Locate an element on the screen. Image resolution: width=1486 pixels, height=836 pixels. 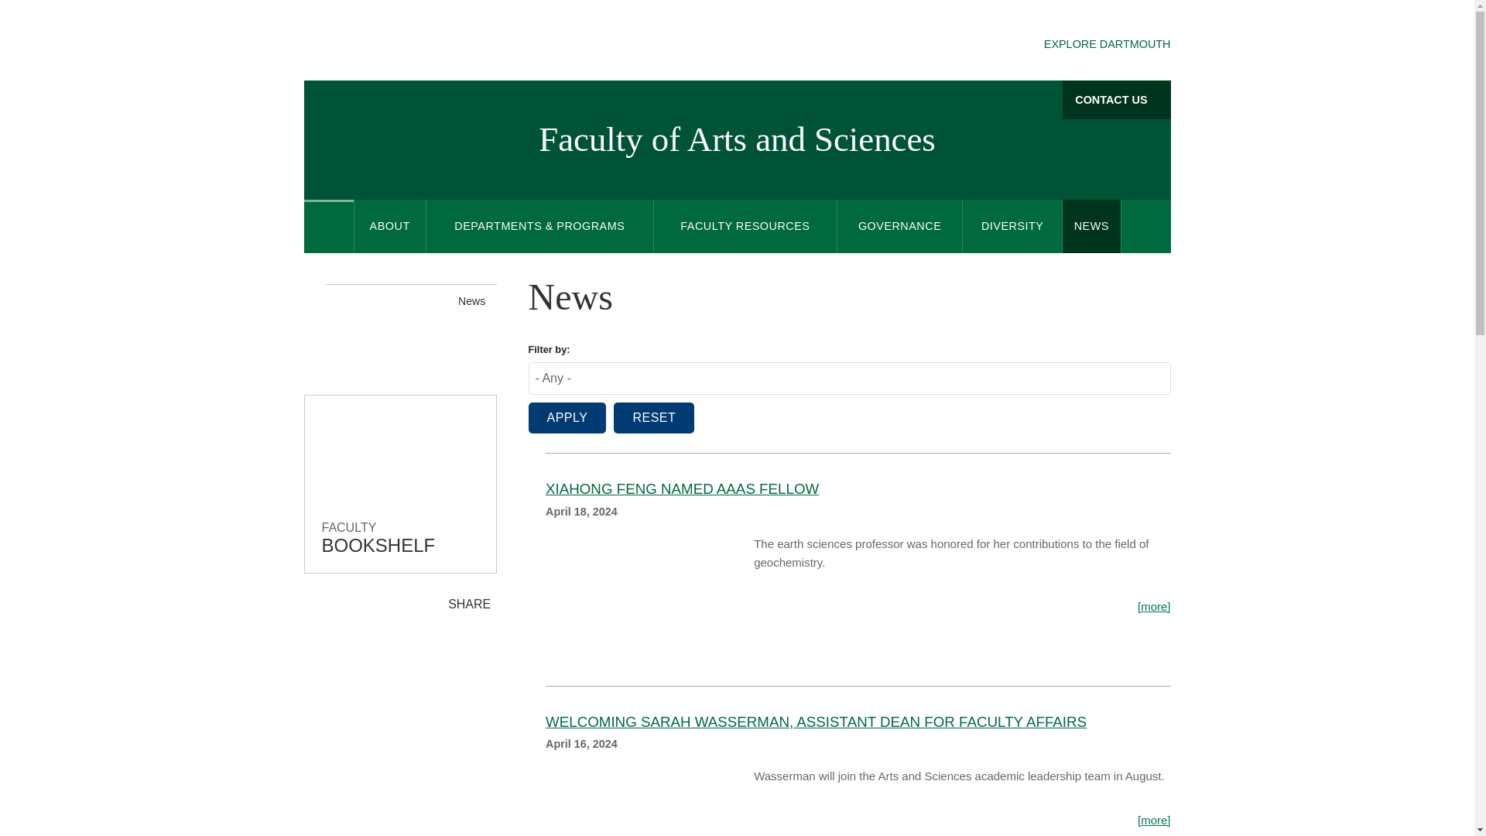
Home is located at coordinates (328, 226).